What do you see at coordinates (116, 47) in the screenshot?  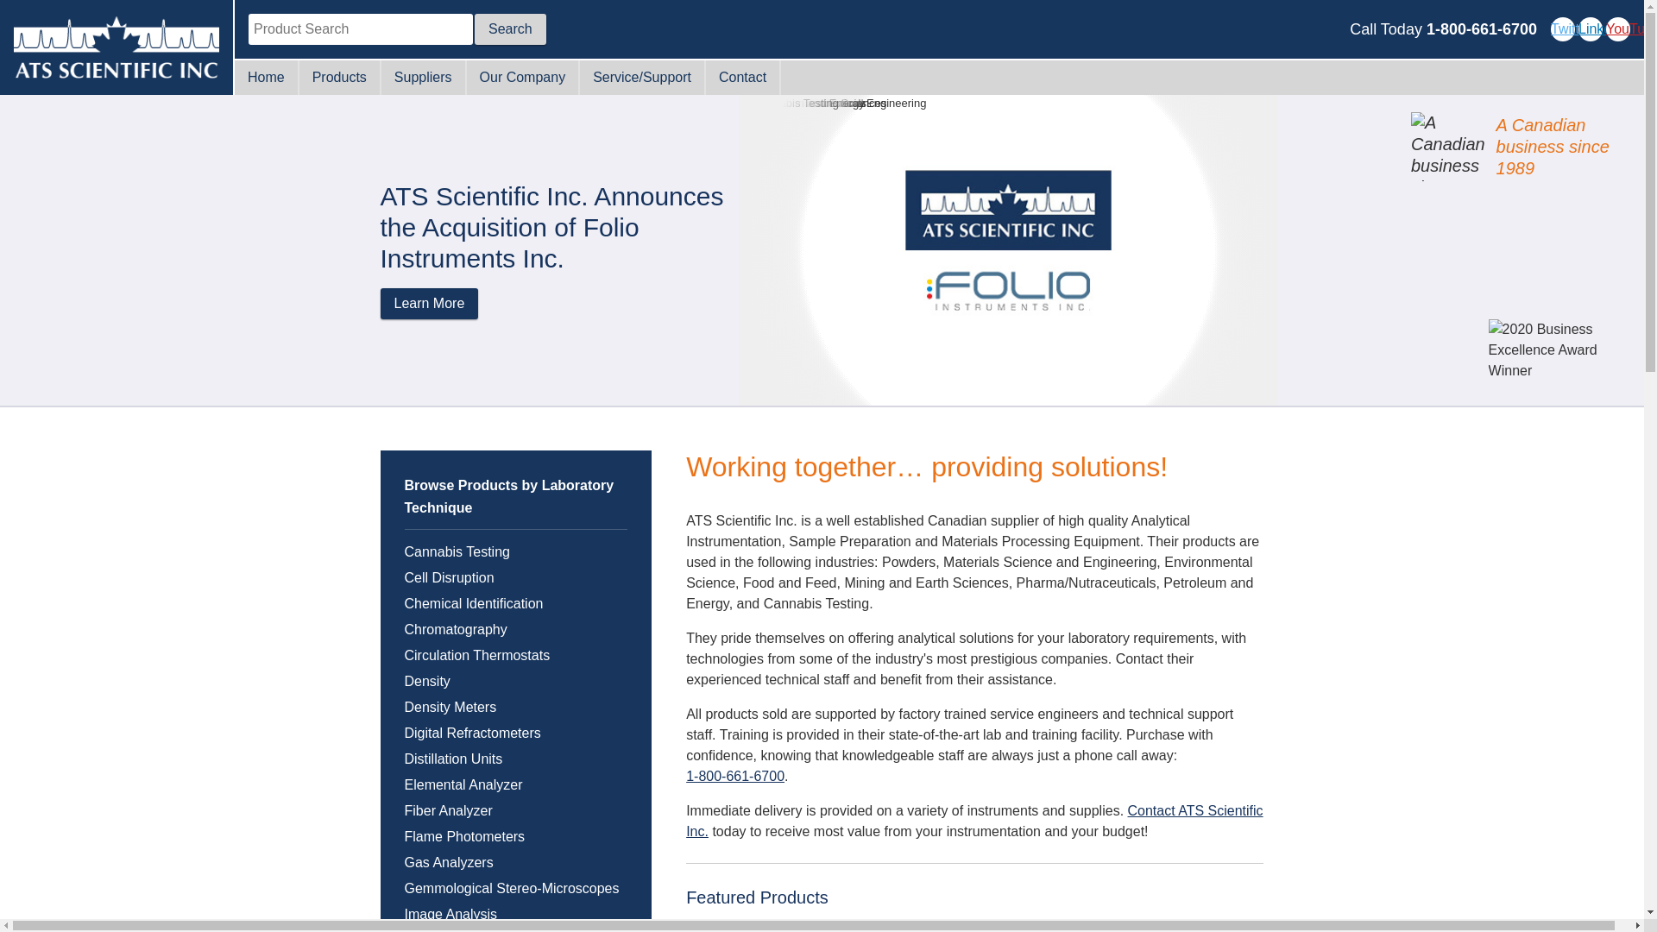 I see `Visit the ATS Scientific home page` at bounding box center [116, 47].